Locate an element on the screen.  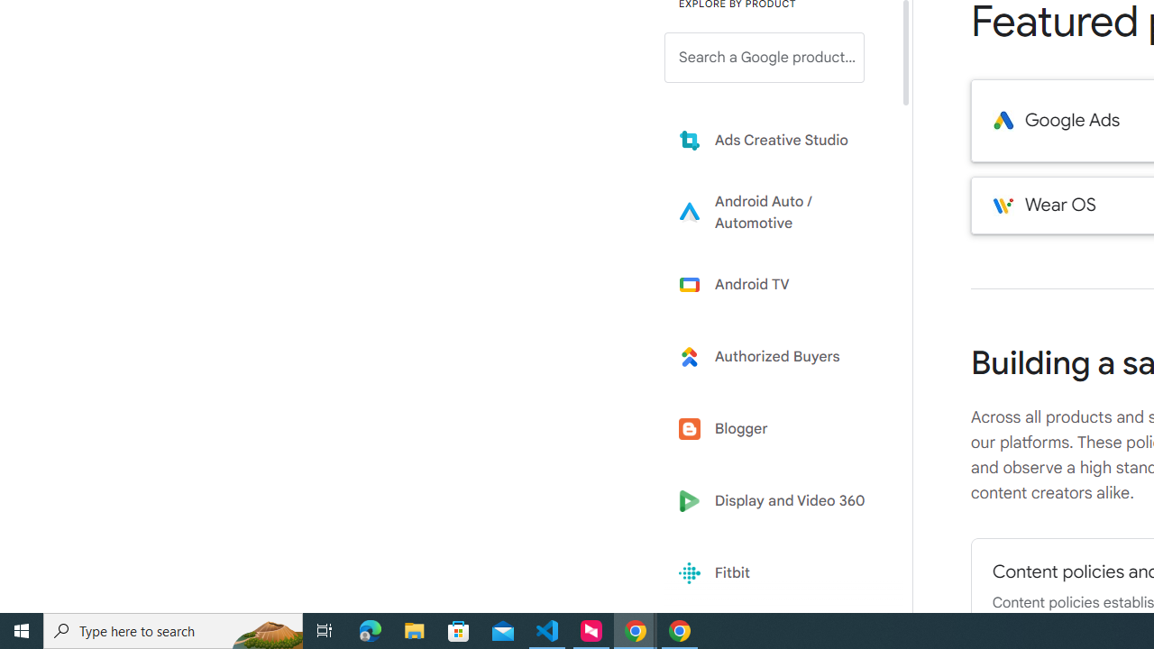
Learn more about Ads Creative Studio is located at coordinates (777, 140).